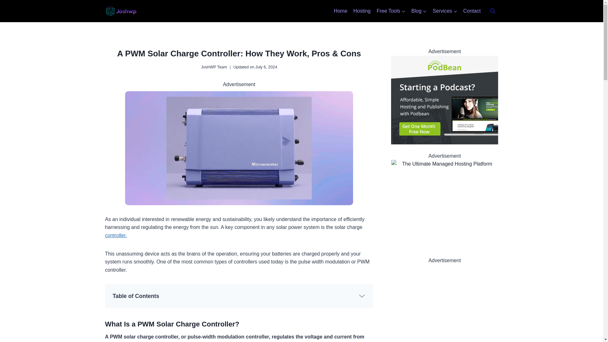 The image size is (608, 342). I want to click on The Ultimate Managed Hosting Platform, so click(445, 204).